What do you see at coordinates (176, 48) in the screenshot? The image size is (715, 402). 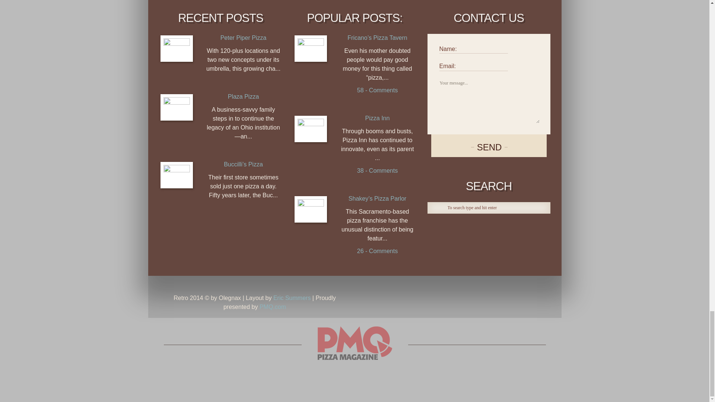 I see `Peter Piper Pizza` at bounding box center [176, 48].